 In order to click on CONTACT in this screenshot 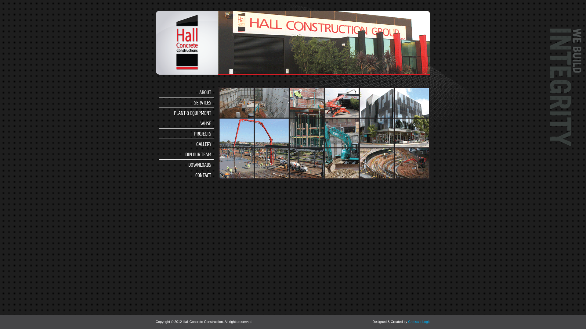, I will do `click(186, 175)`.